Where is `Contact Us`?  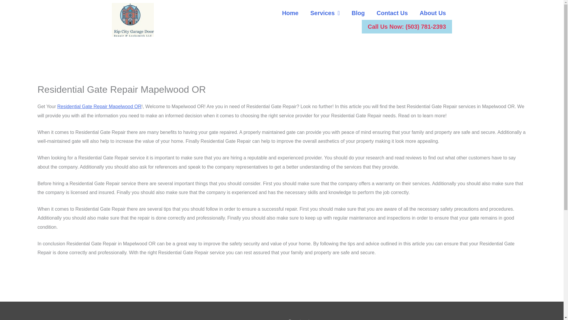
Contact Us is located at coordinates (392, 13).